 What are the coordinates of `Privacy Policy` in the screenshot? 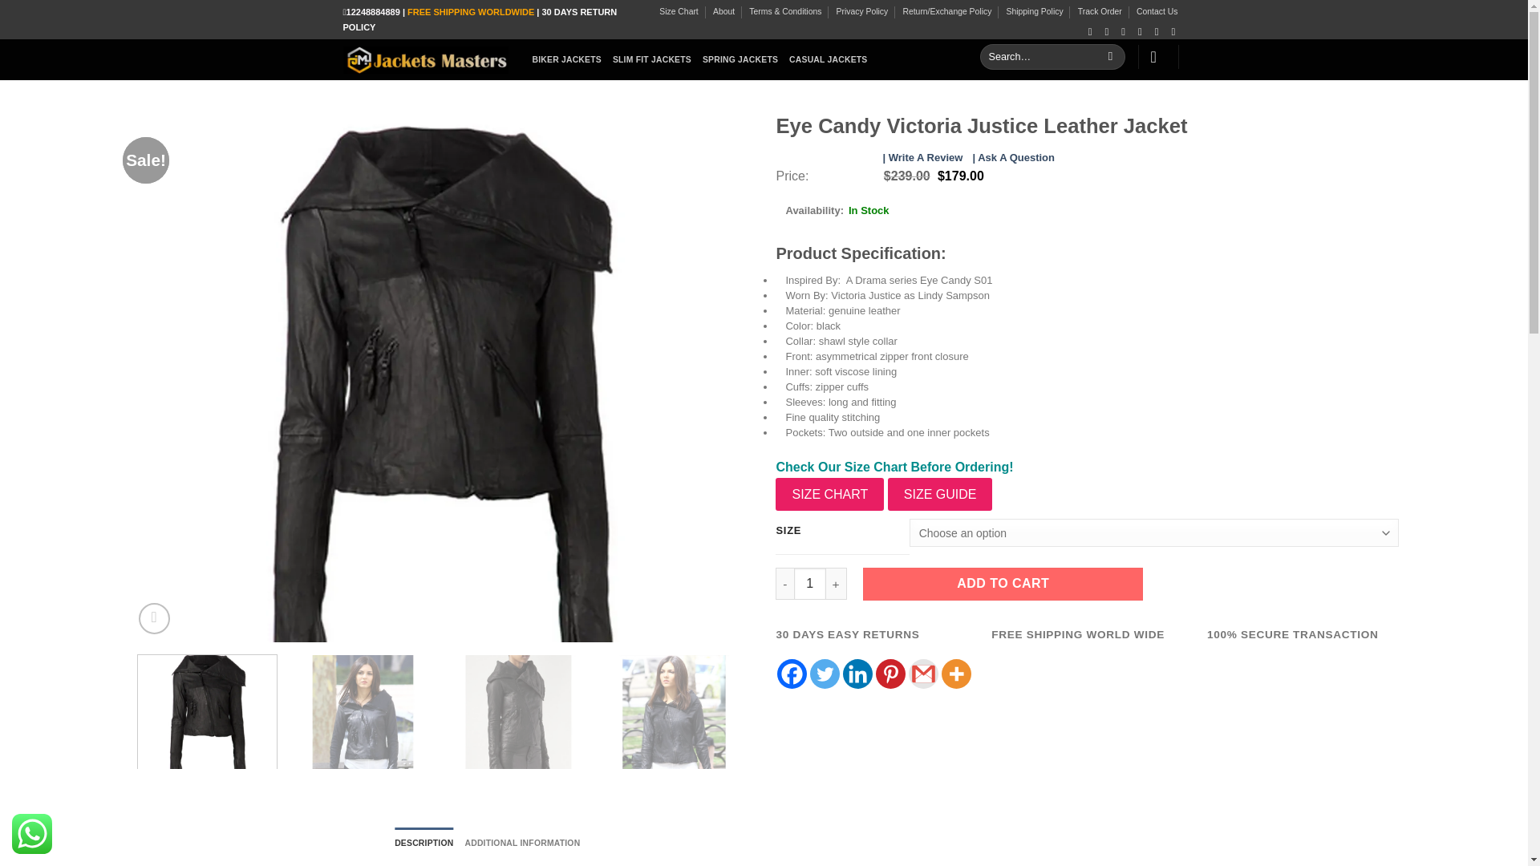 It's located at (861, 11).